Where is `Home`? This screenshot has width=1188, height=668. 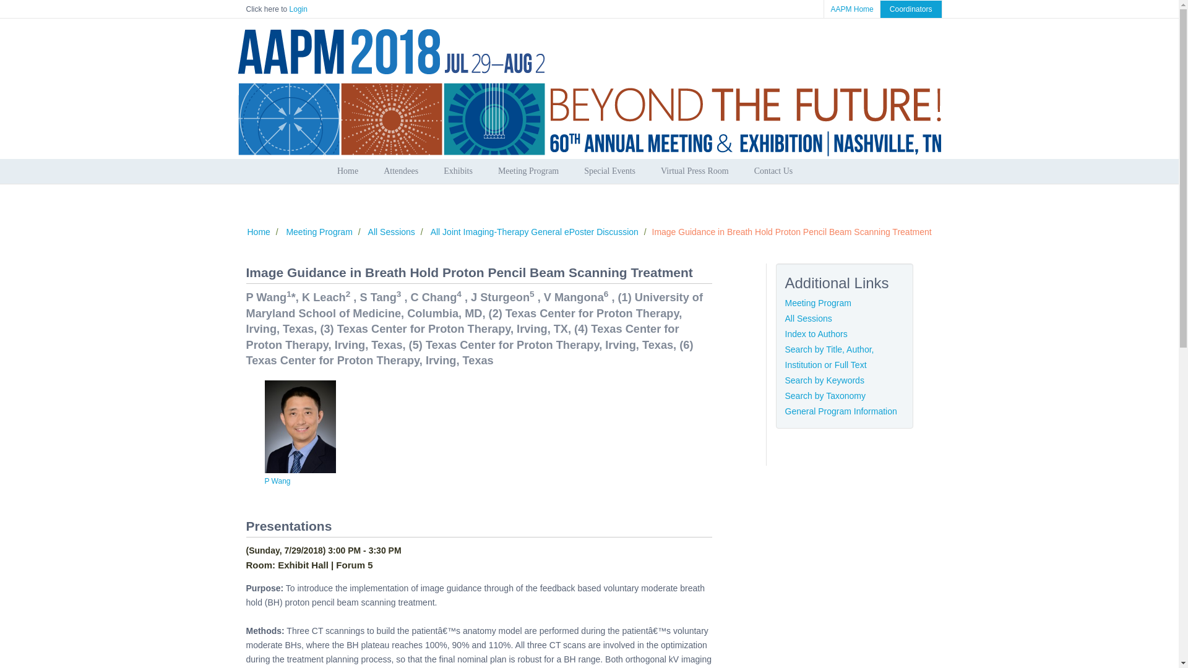
Home is located at coordinates (348, 171).